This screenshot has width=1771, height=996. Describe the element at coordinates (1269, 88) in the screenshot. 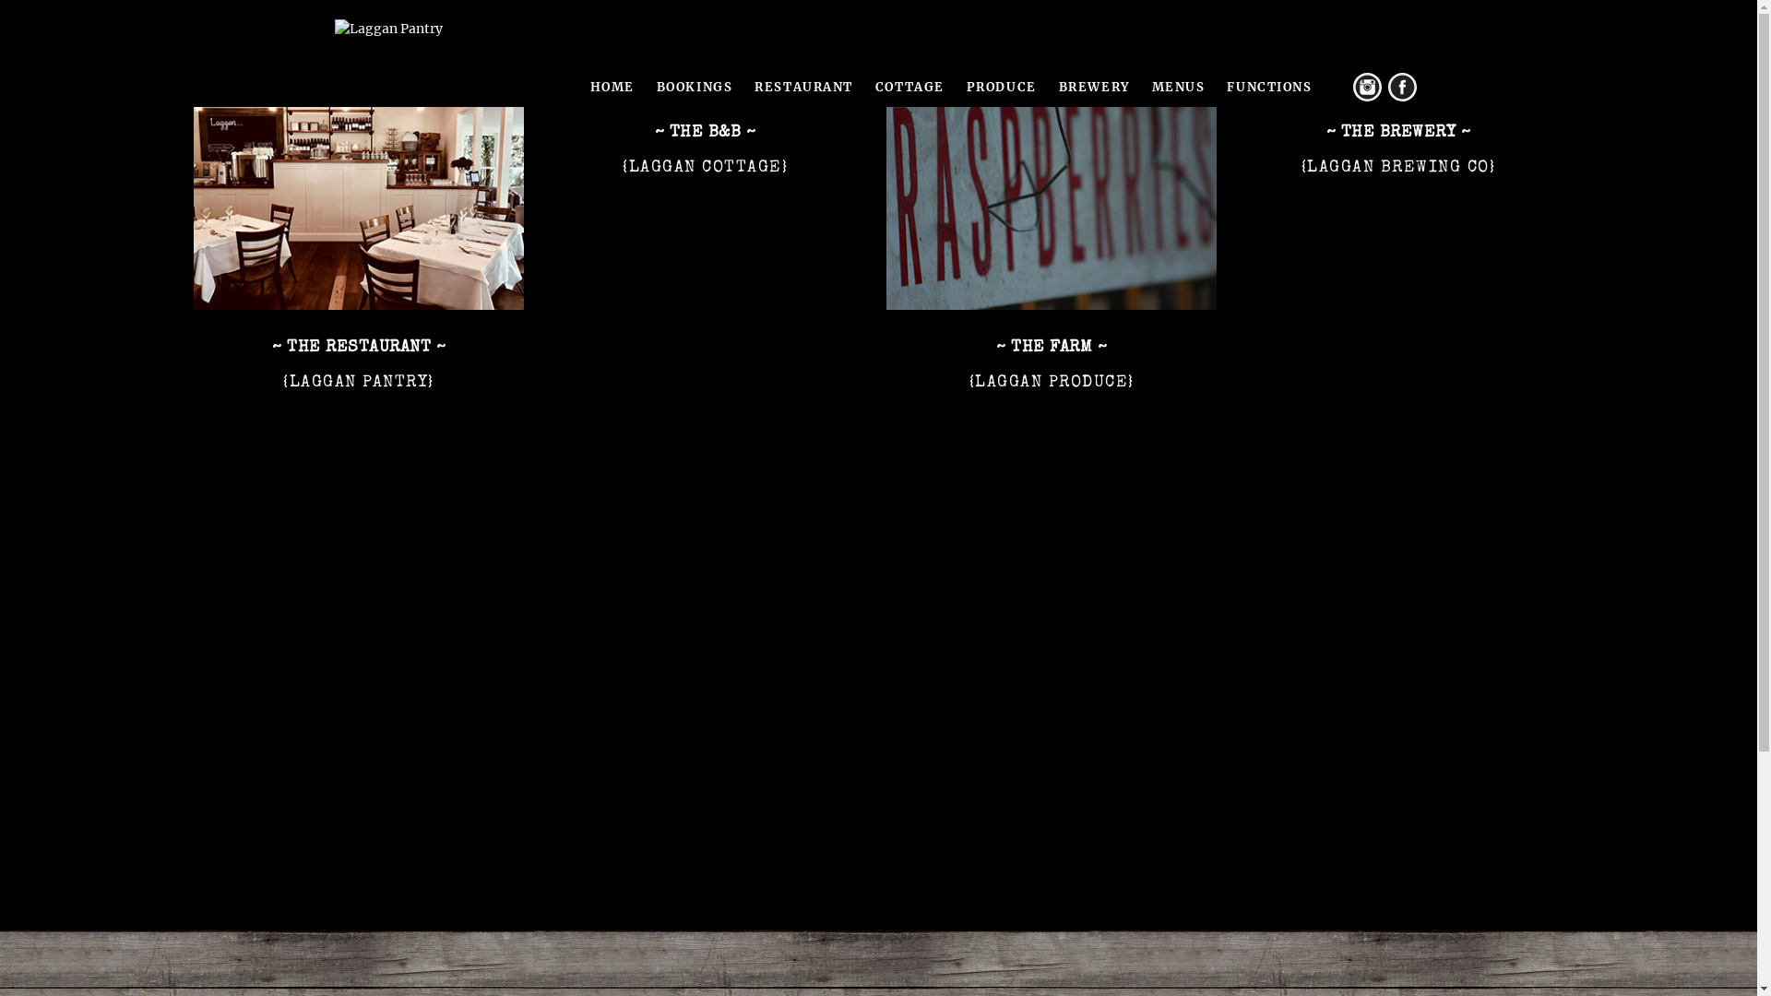

I see `FUNCTIONS` at that location.